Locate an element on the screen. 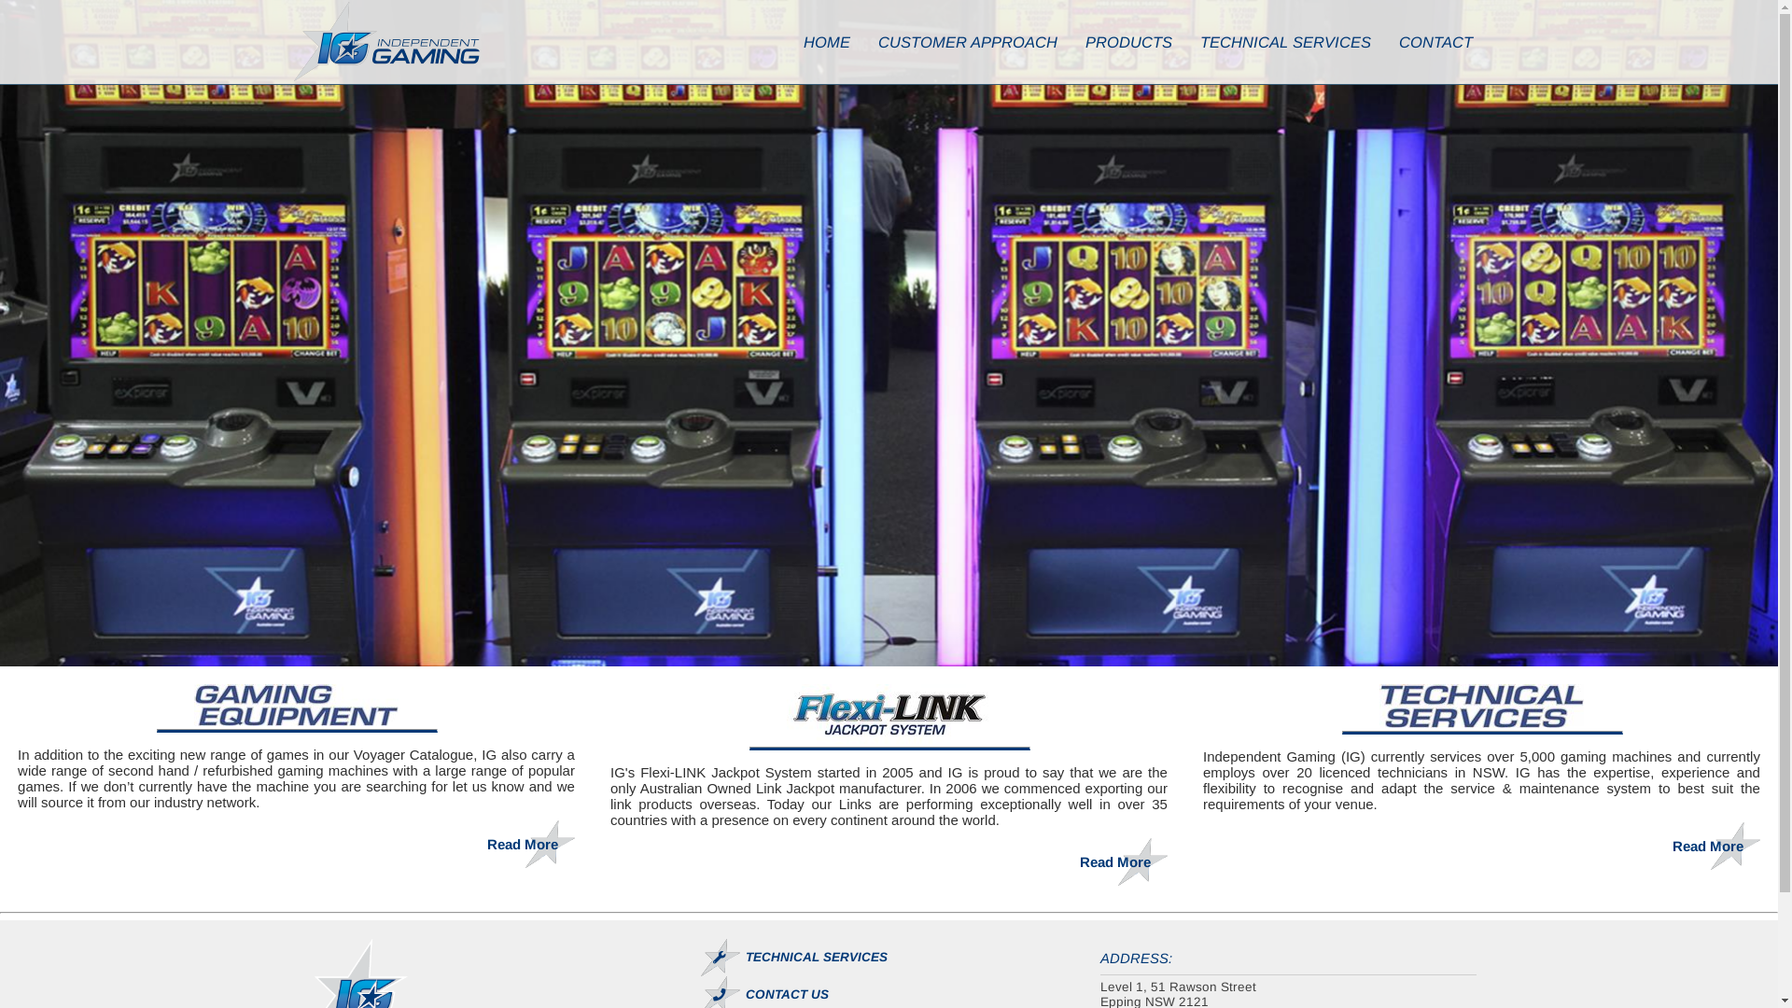 Image resolution: width=1792 pixels, height=1008 pixels. HOME is located at coordinates (827, 42).